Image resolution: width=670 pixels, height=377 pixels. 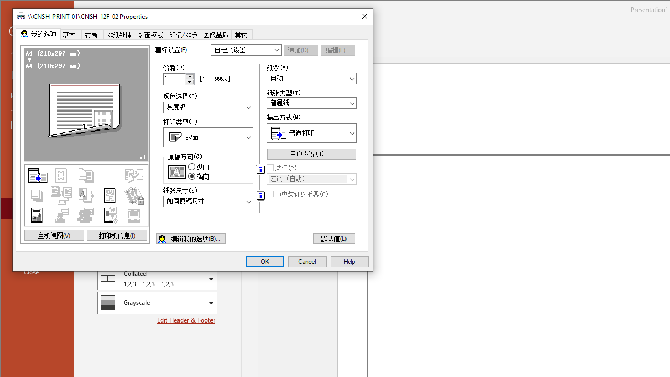 What do you see at coordinates (260, 170) in the screenshot?
I see `AutomationID: 2197` at bounding box center [260, 170].